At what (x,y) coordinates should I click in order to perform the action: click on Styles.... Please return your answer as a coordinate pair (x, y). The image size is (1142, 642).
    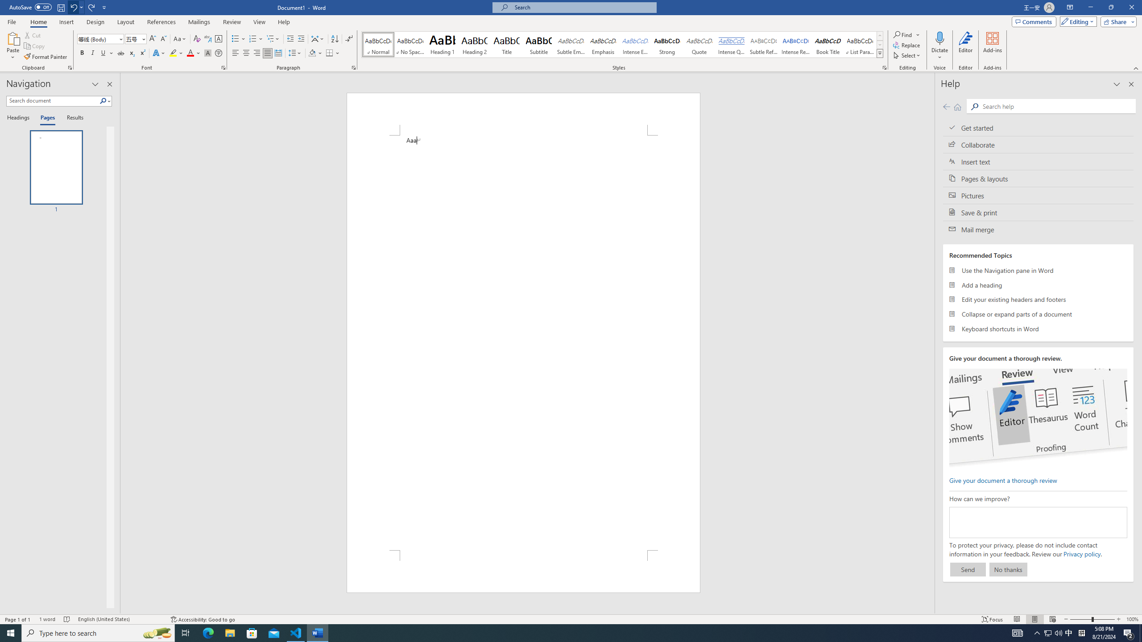
    Looking at the image, I should click on (884, 68).